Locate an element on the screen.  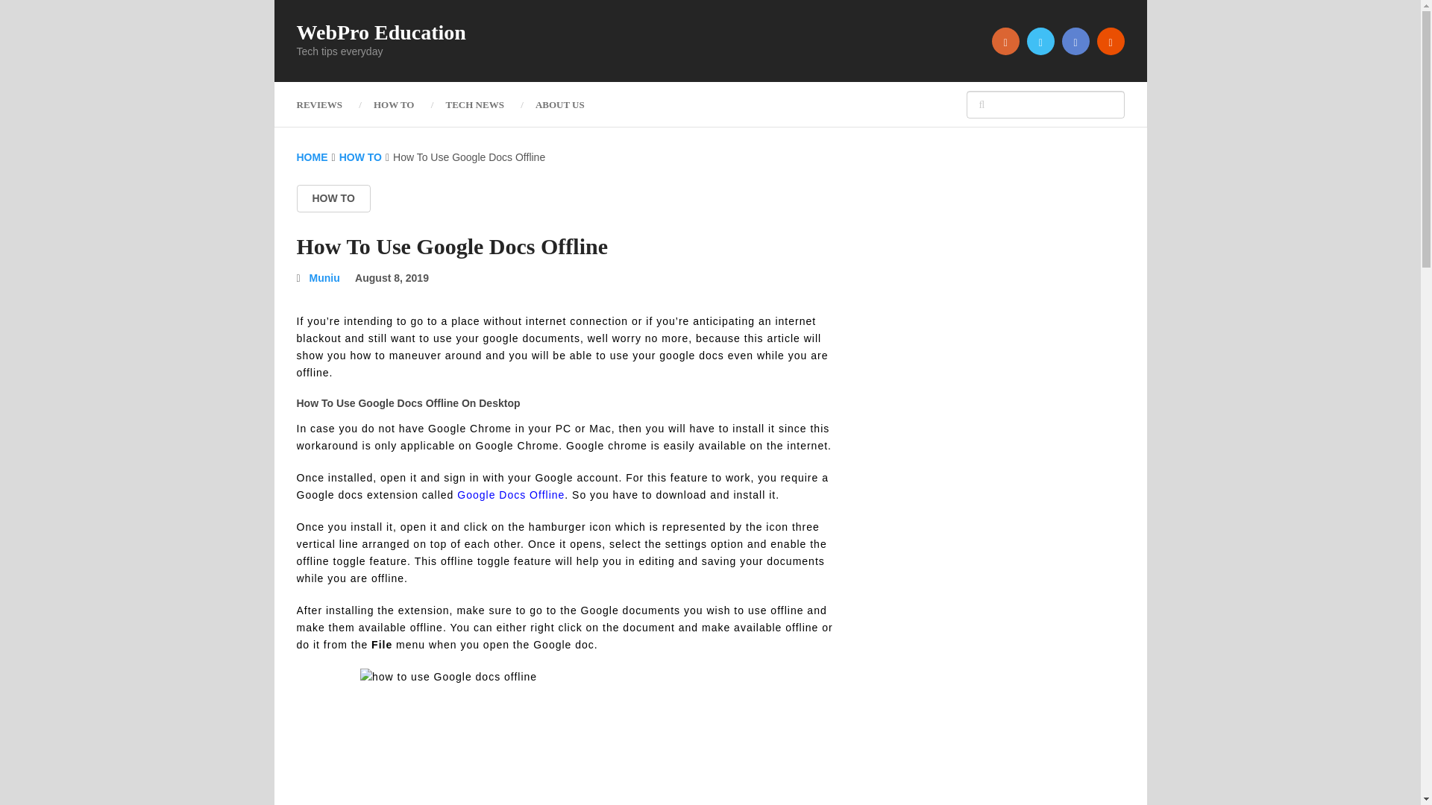
Muniu is located at coordinates (324, 278).